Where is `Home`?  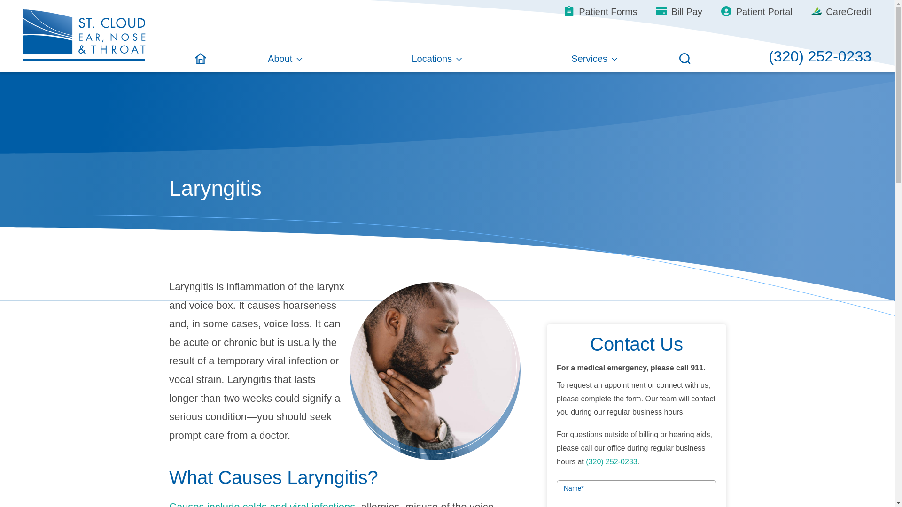 Home is located at coordinates (200, 59).